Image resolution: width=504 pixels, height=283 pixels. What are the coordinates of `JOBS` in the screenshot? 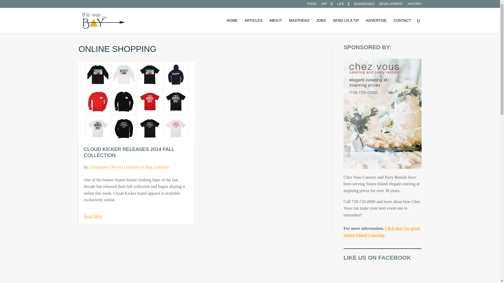 It's located at (321, 26).